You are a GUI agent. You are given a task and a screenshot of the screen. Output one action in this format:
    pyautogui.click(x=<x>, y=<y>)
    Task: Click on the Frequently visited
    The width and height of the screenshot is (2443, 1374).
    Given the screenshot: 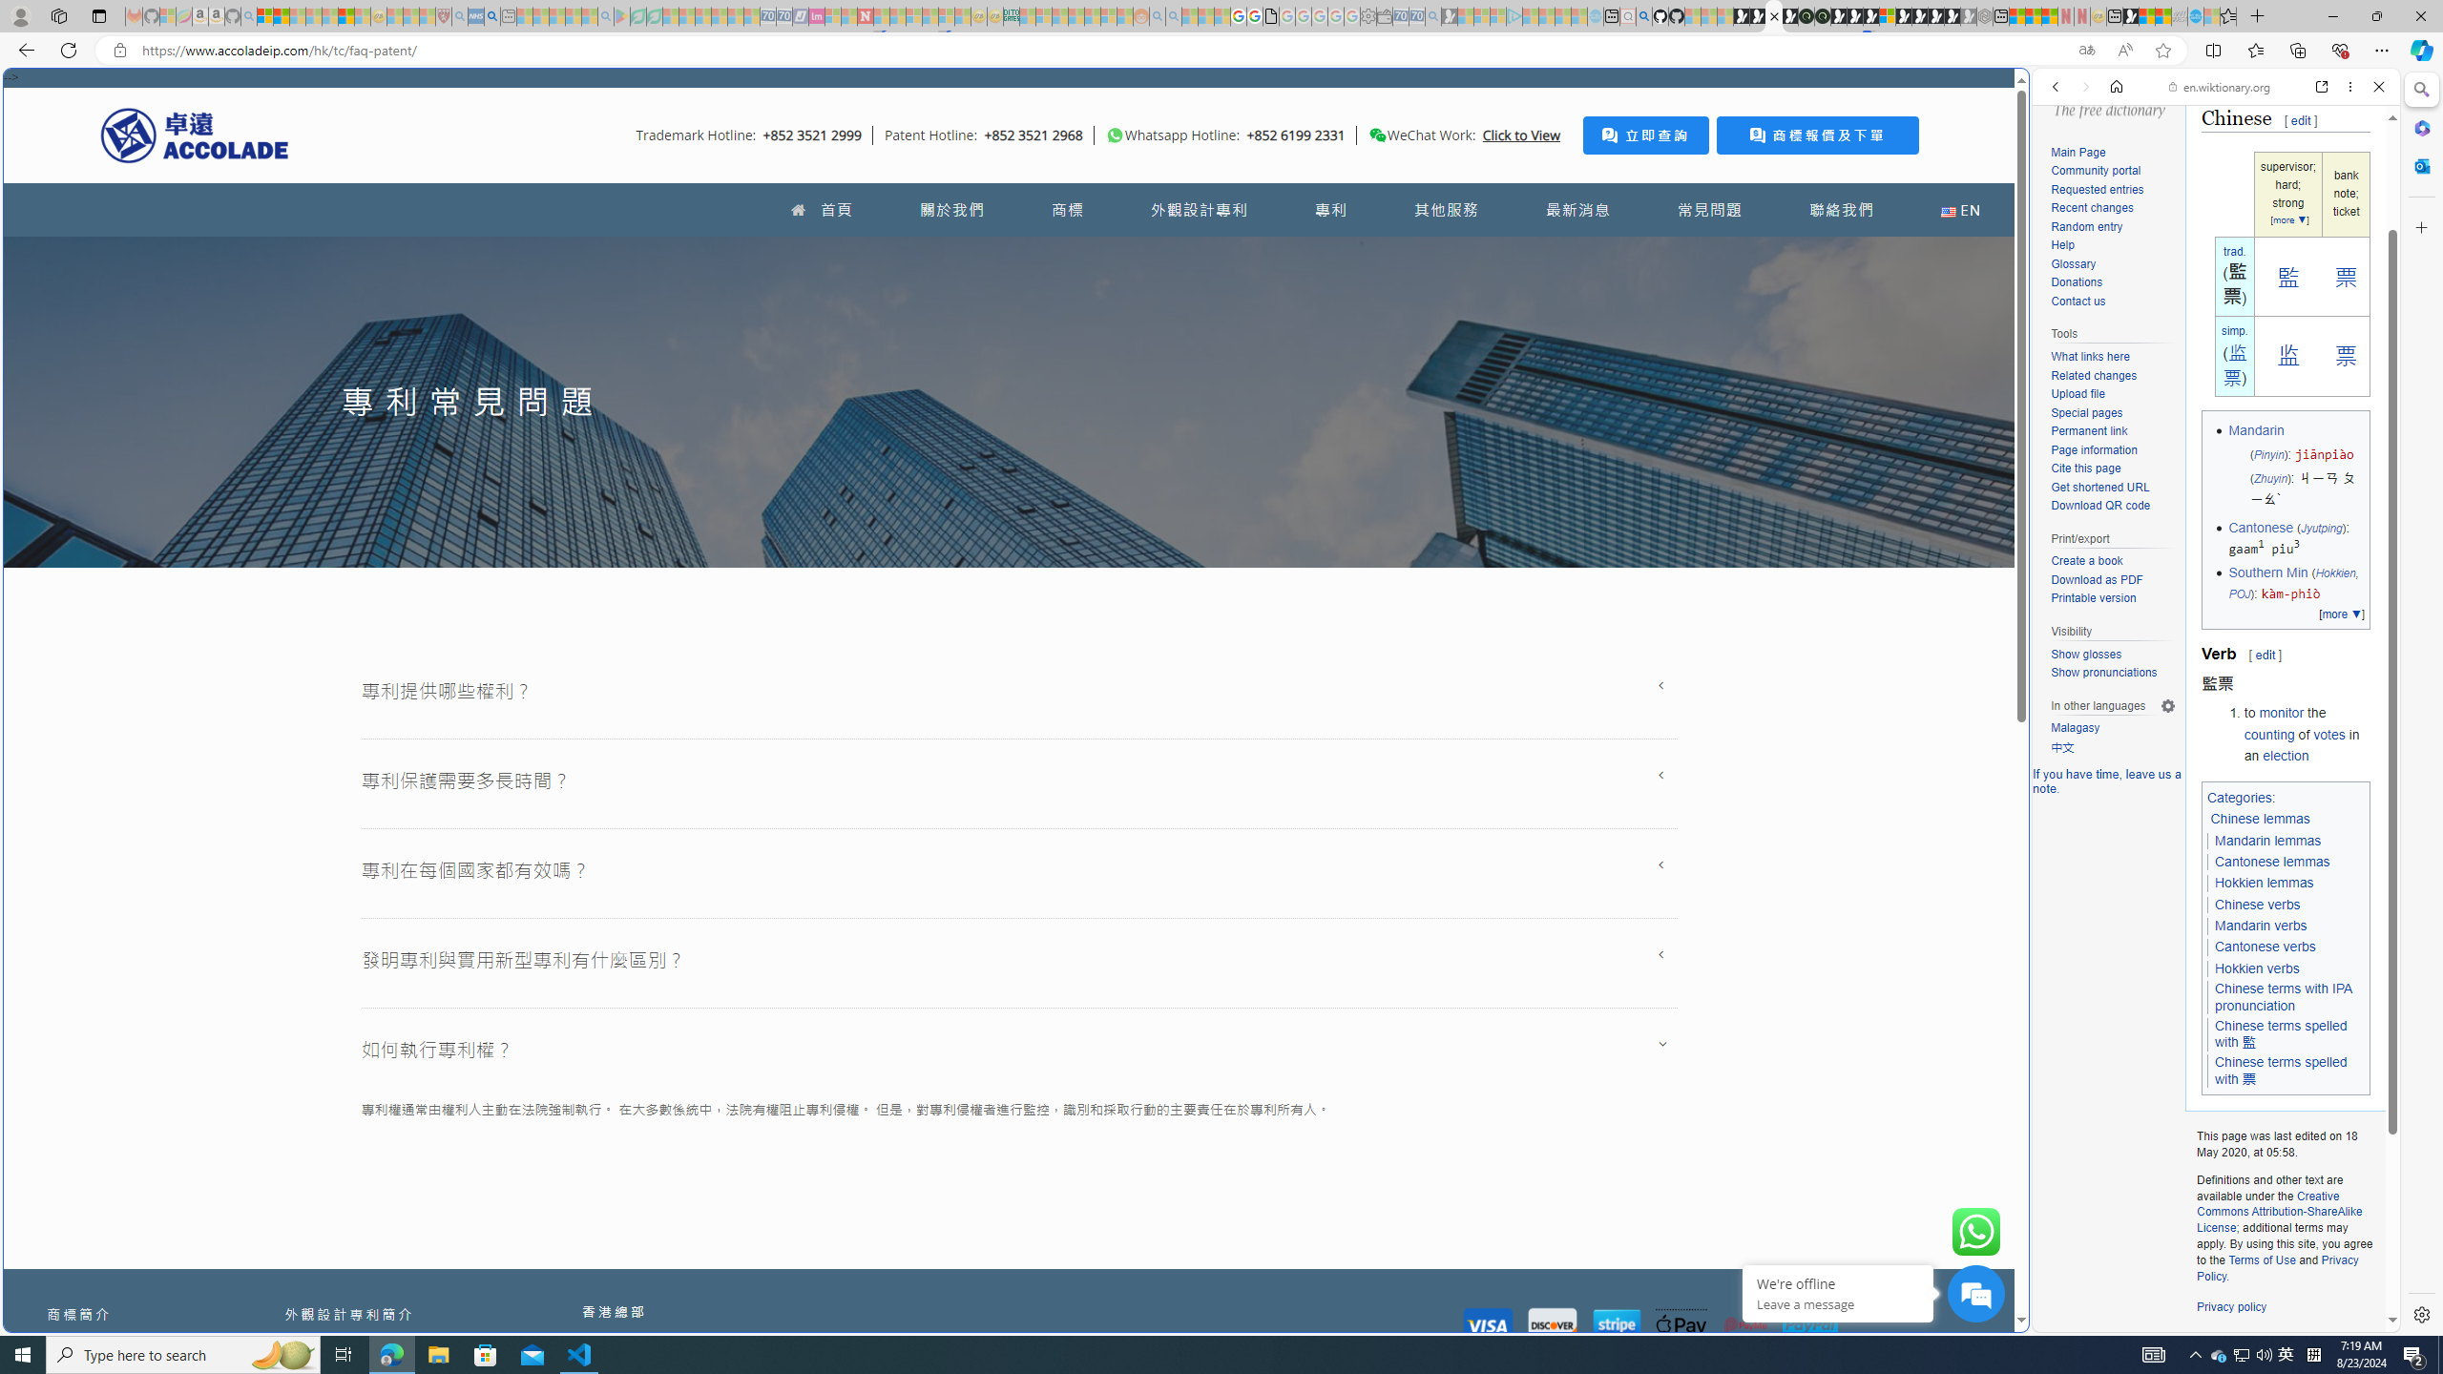 What is the action you would take?
    pyautogui.click(x=1620, y=254)
    